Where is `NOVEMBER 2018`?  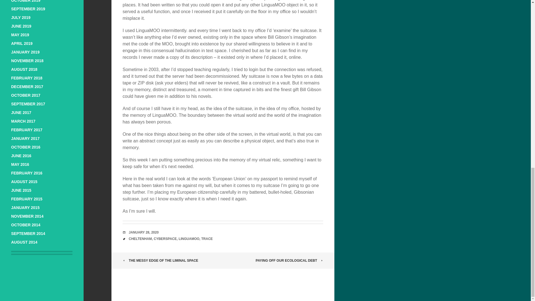
NOVEMBER 2018 is located at coordinates (27, 60).